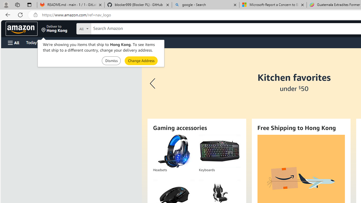 This screenshot has height=203, width=361. I want to click on Back, so click(7, 15).